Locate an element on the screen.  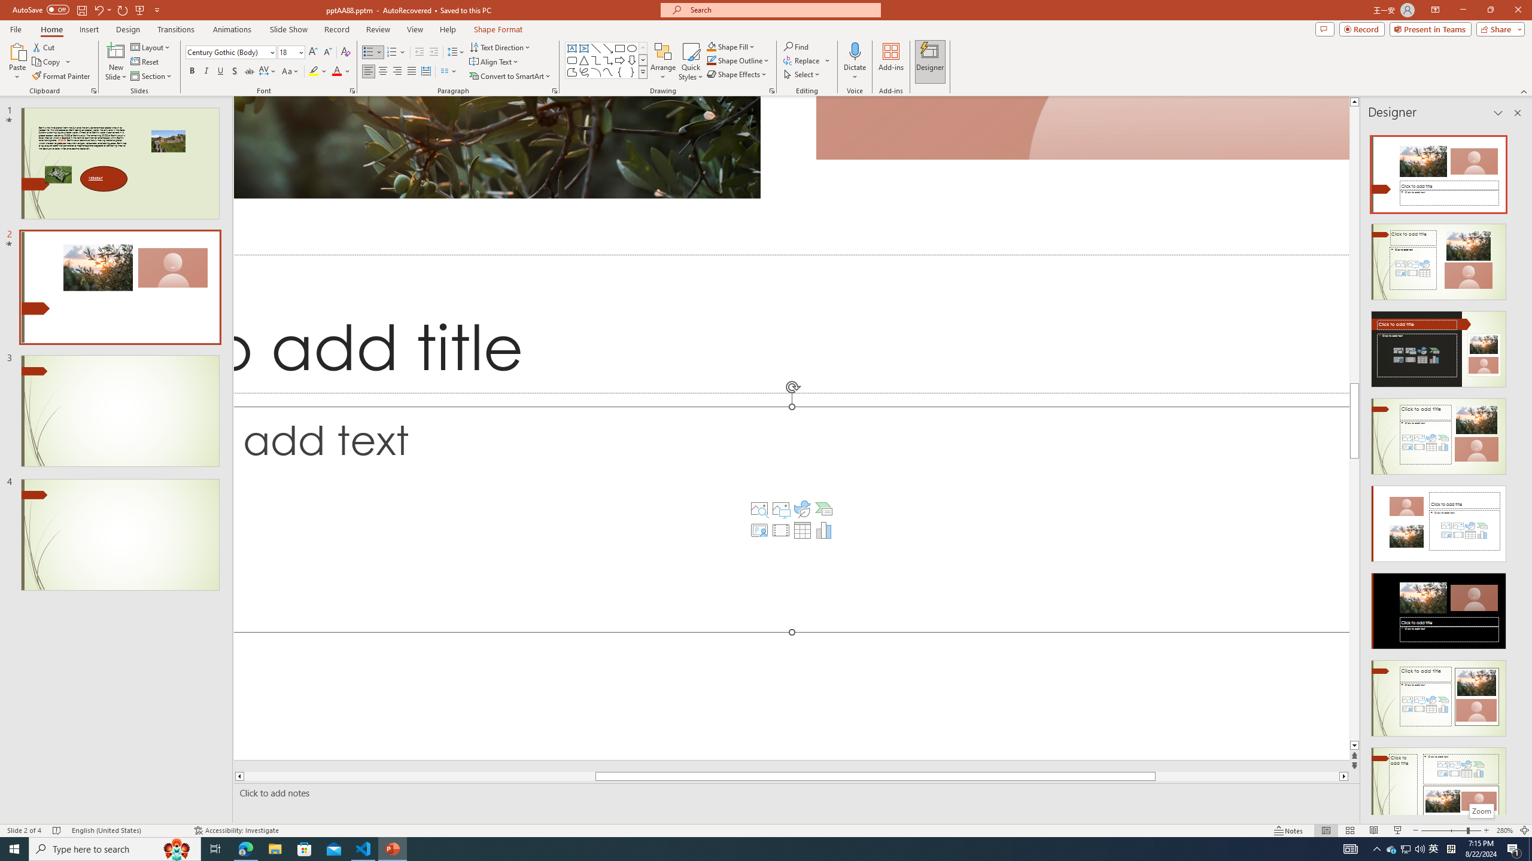
Spell Check No Errors is located at coordinates (57, 831).